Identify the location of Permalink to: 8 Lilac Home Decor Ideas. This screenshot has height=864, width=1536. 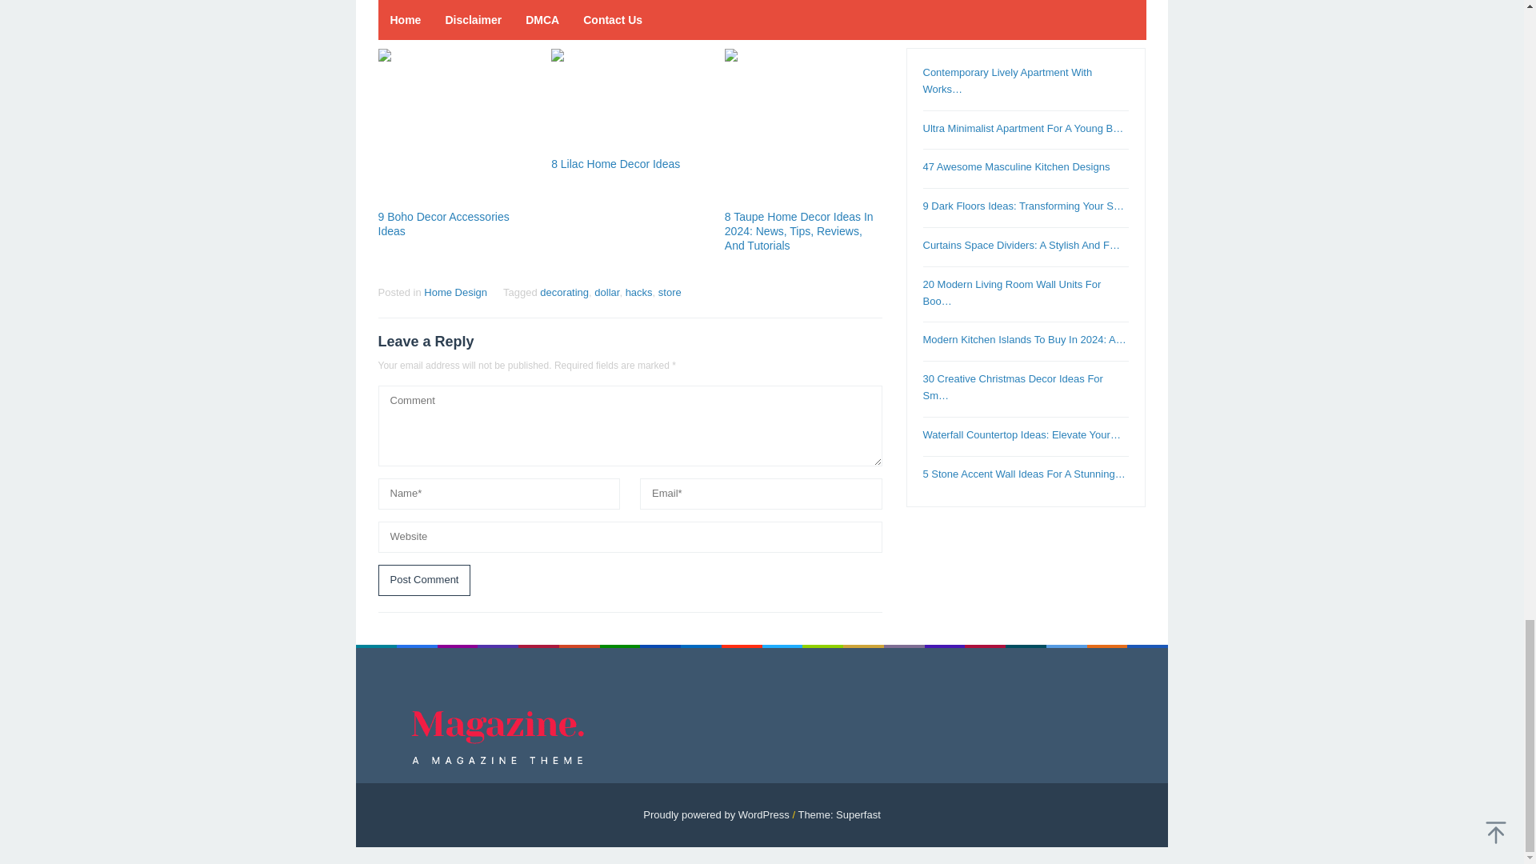
(630, 101).